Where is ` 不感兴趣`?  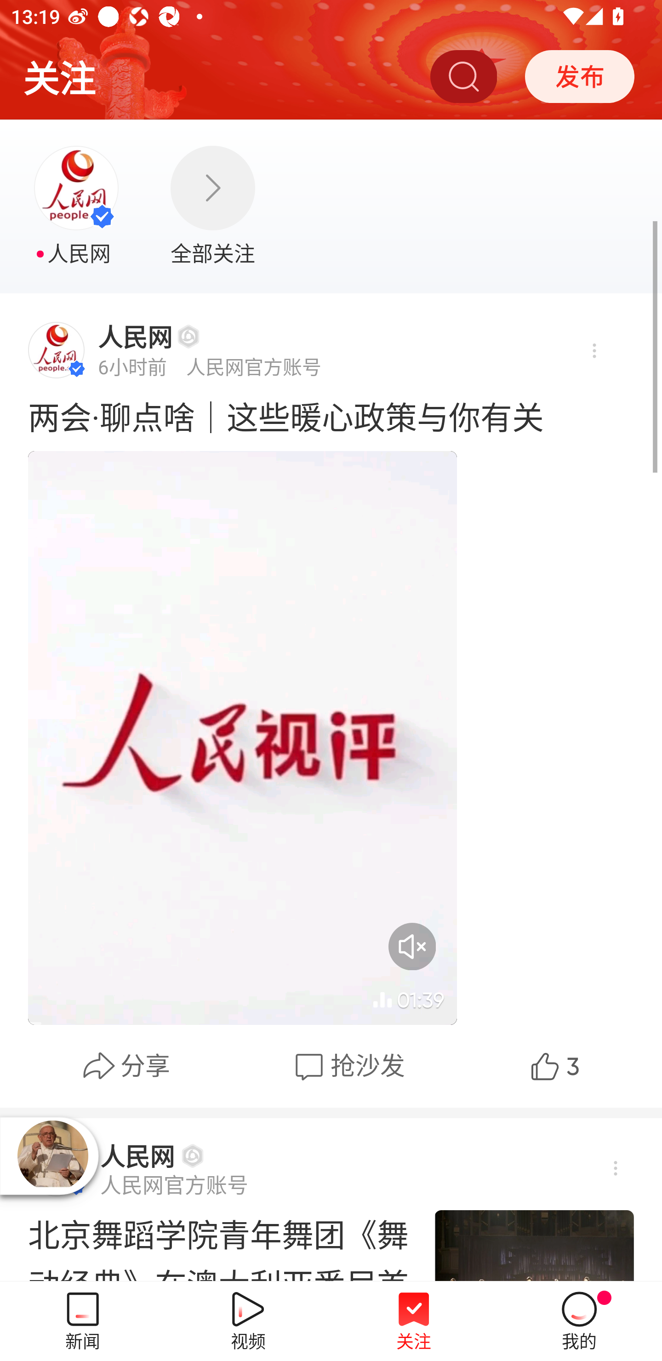
 不感兴趣 is located at coordinates (593, 351).